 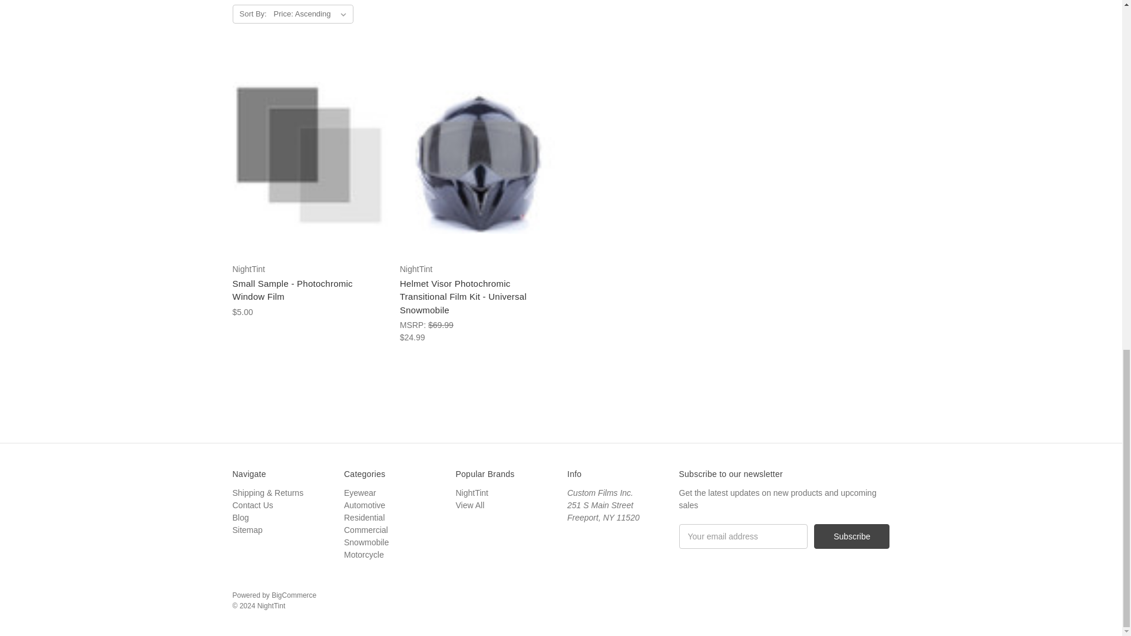 What do you see at coordinates (309, 154) in the screenshot?
I see `Small Sample - Photochromic Window Film` at bounding box center [309, 154].